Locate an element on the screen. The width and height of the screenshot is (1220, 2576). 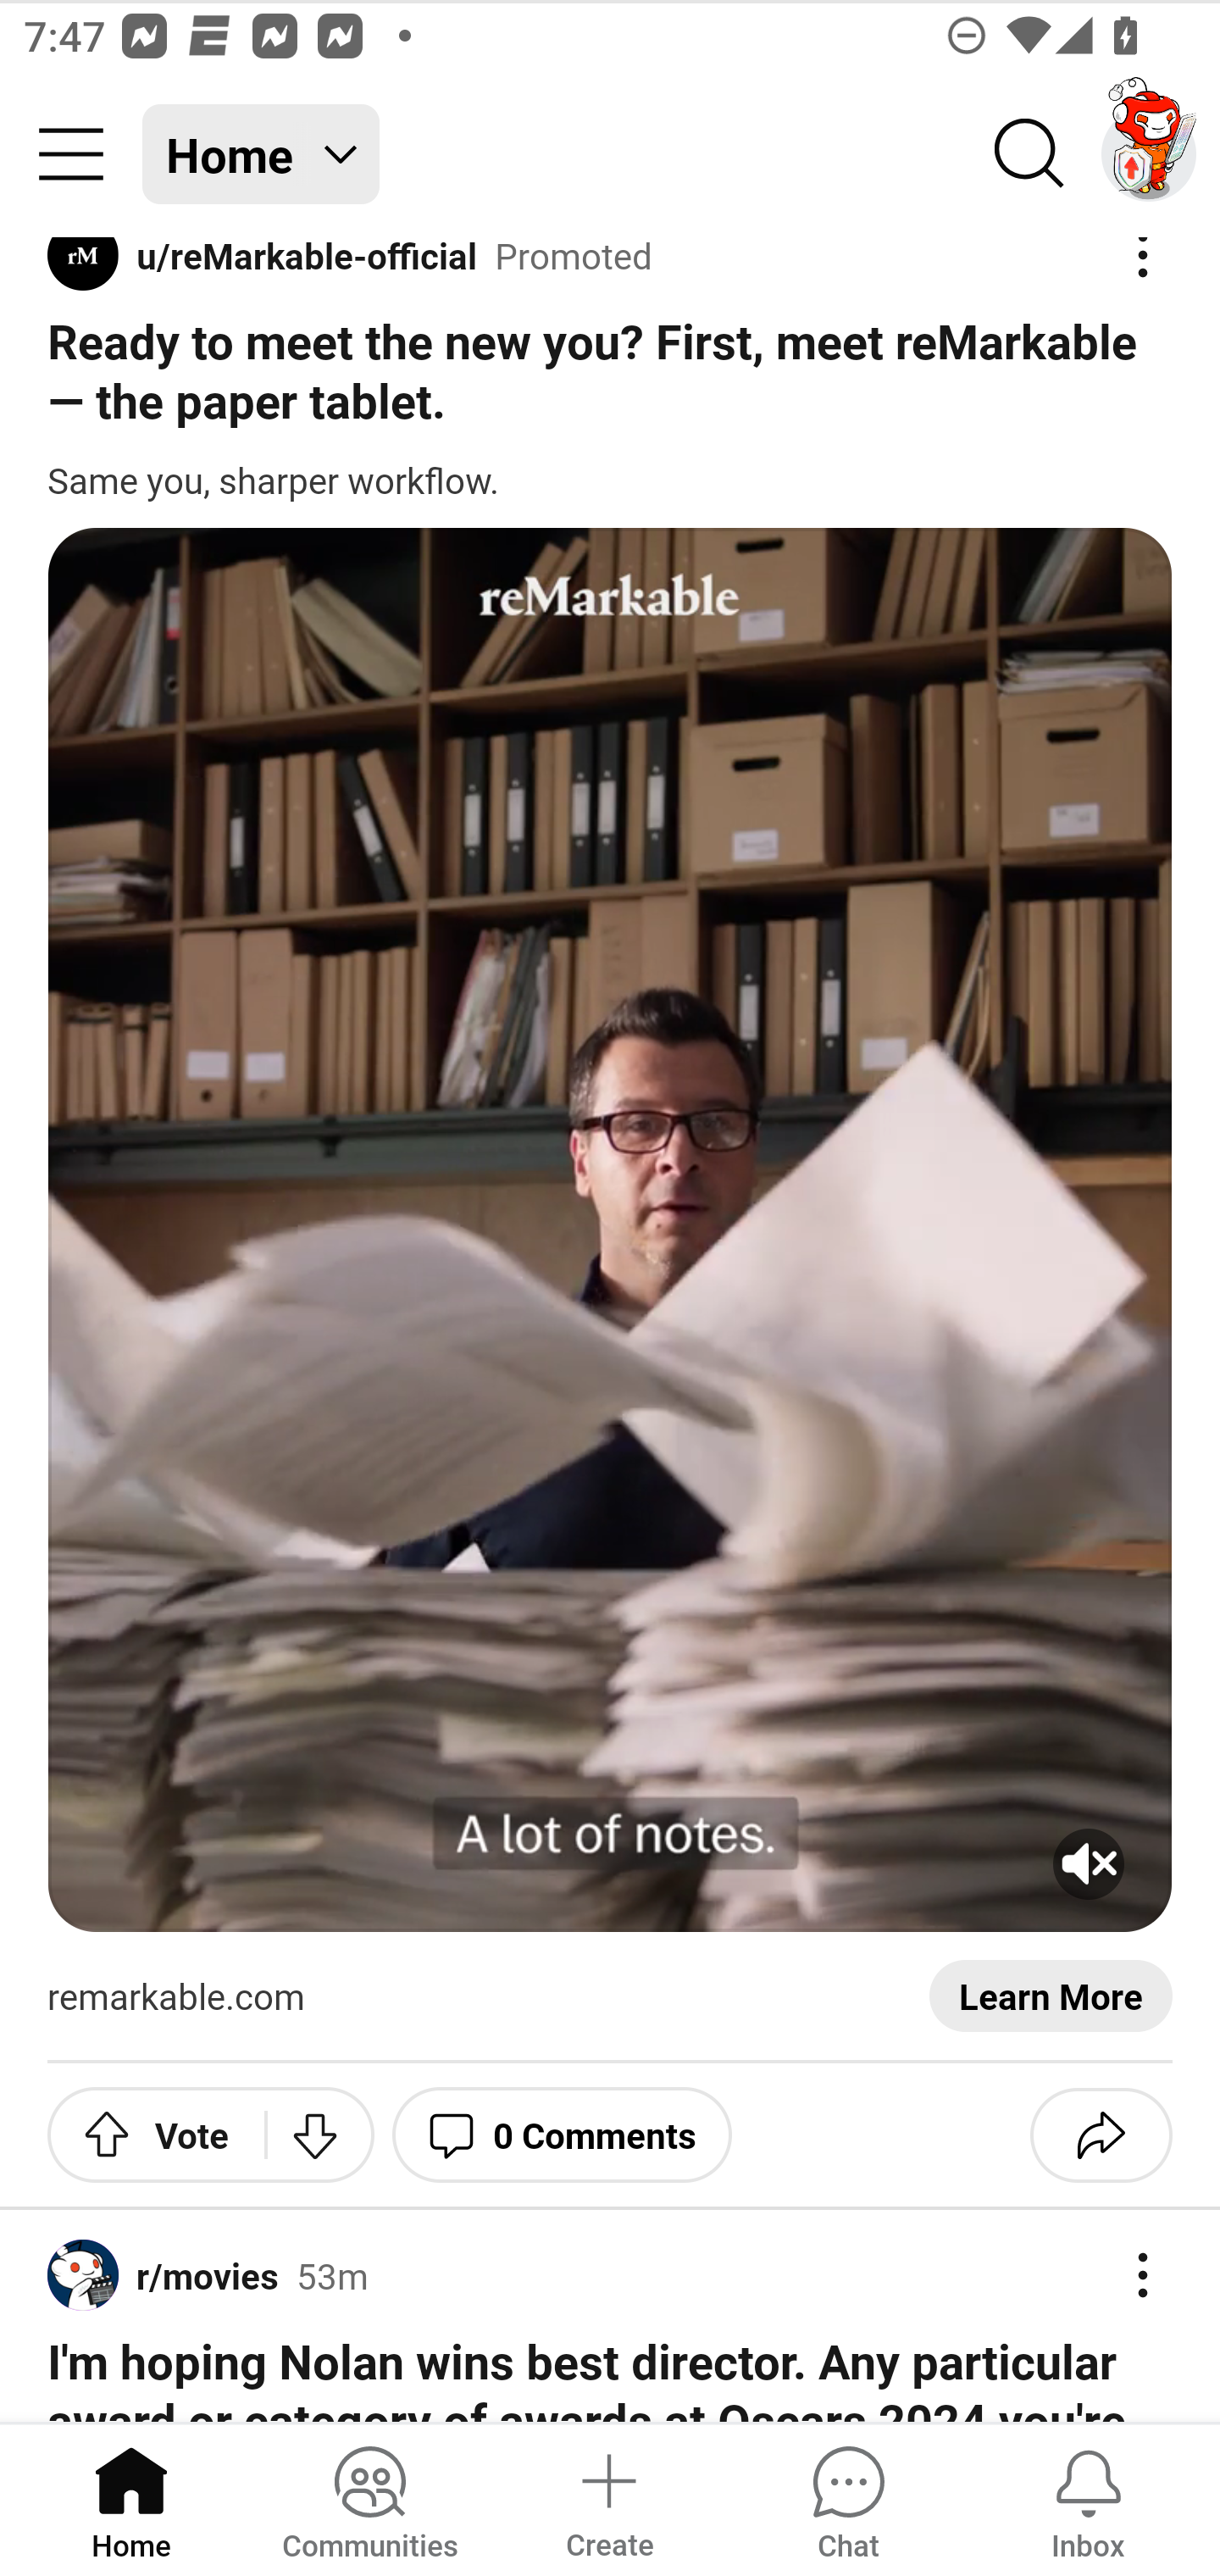
Chat is located at coordinates (848, 2498).